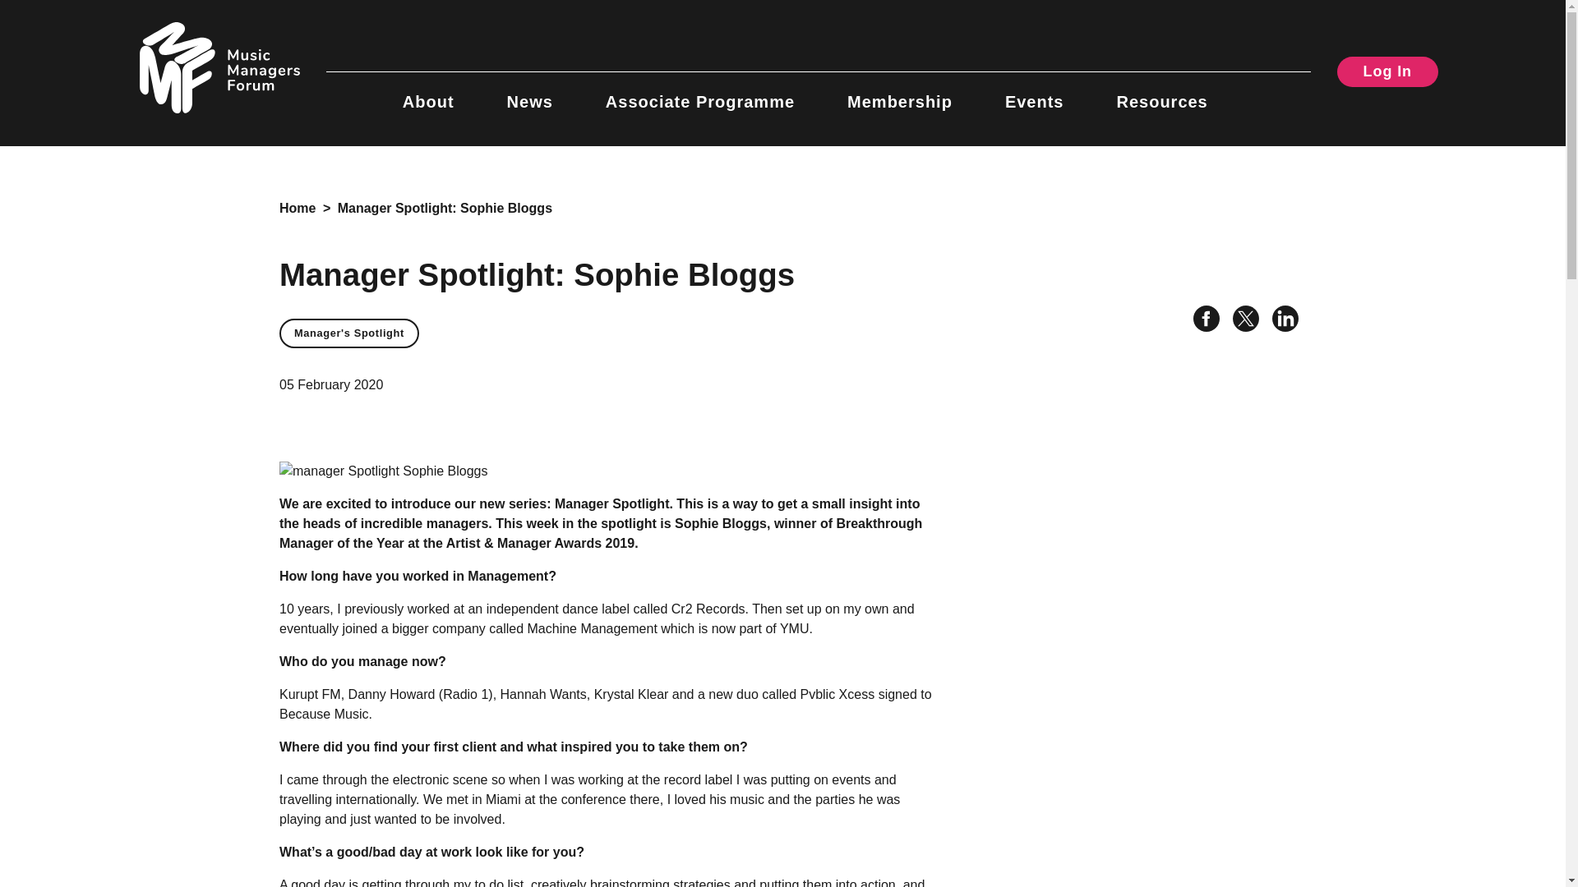 The width and height of the screenshot is (1578, 887). Describe the element at coordinates (348, 333) in the screenshot. I see `Manager's Spotlight` at that location.